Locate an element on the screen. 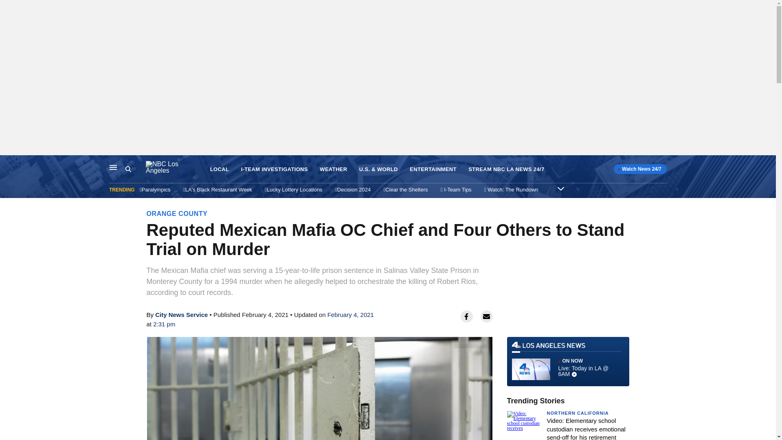 This screenshot has width=782, height=440. Search is located at coordinates (128, 169).